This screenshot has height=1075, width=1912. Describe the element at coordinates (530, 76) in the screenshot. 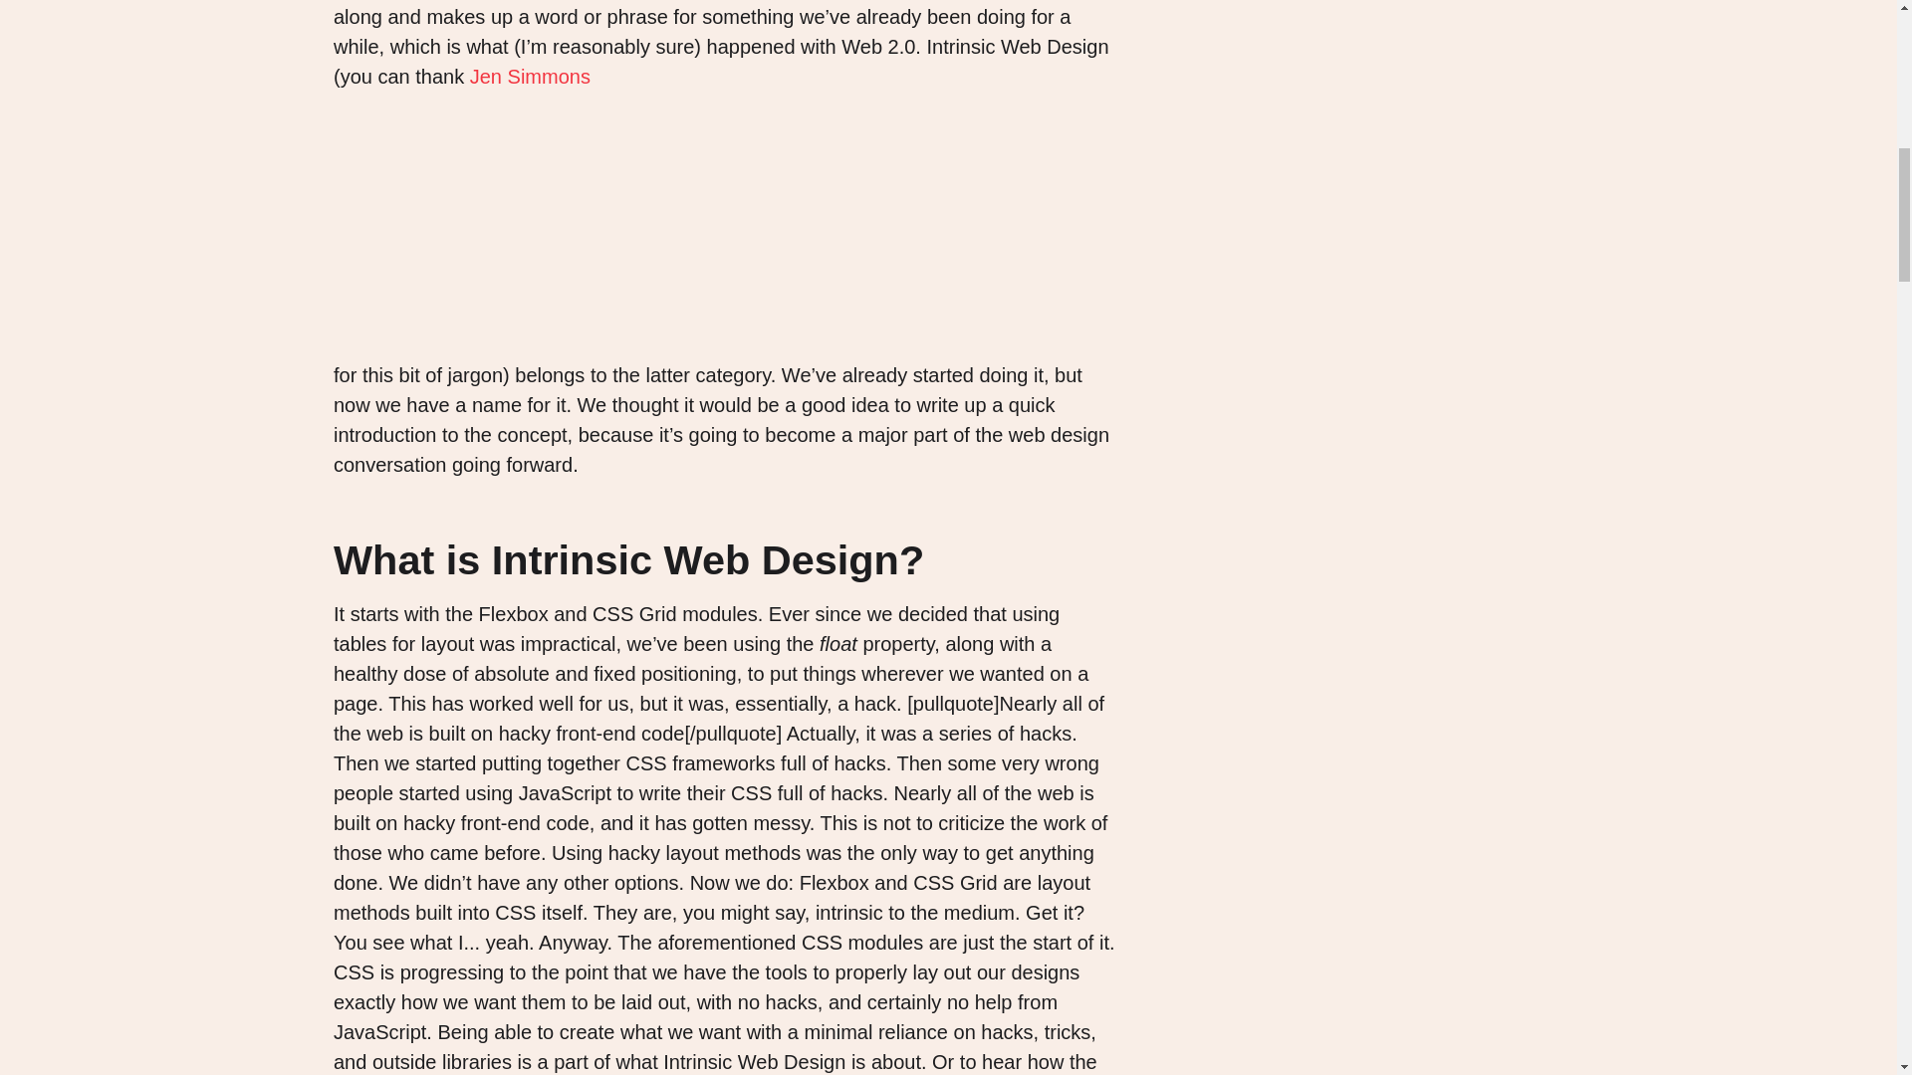

I see `Jen Simmons` at that location.